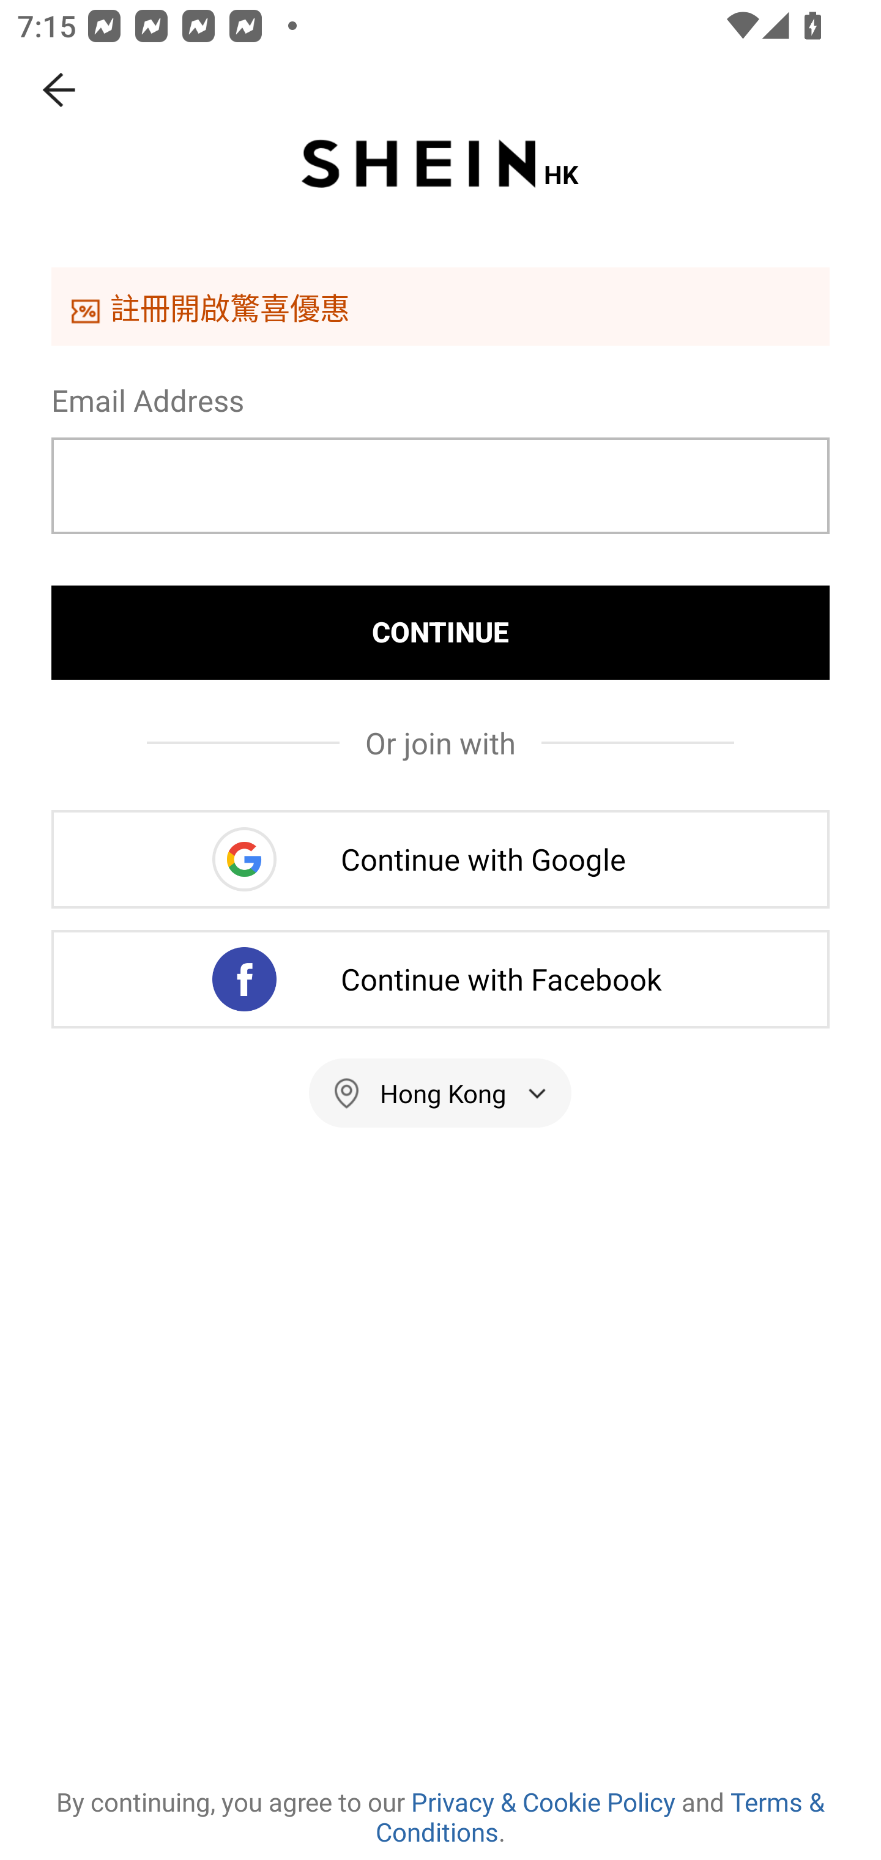  I want to click on CONTINUE, so click(441, 632).